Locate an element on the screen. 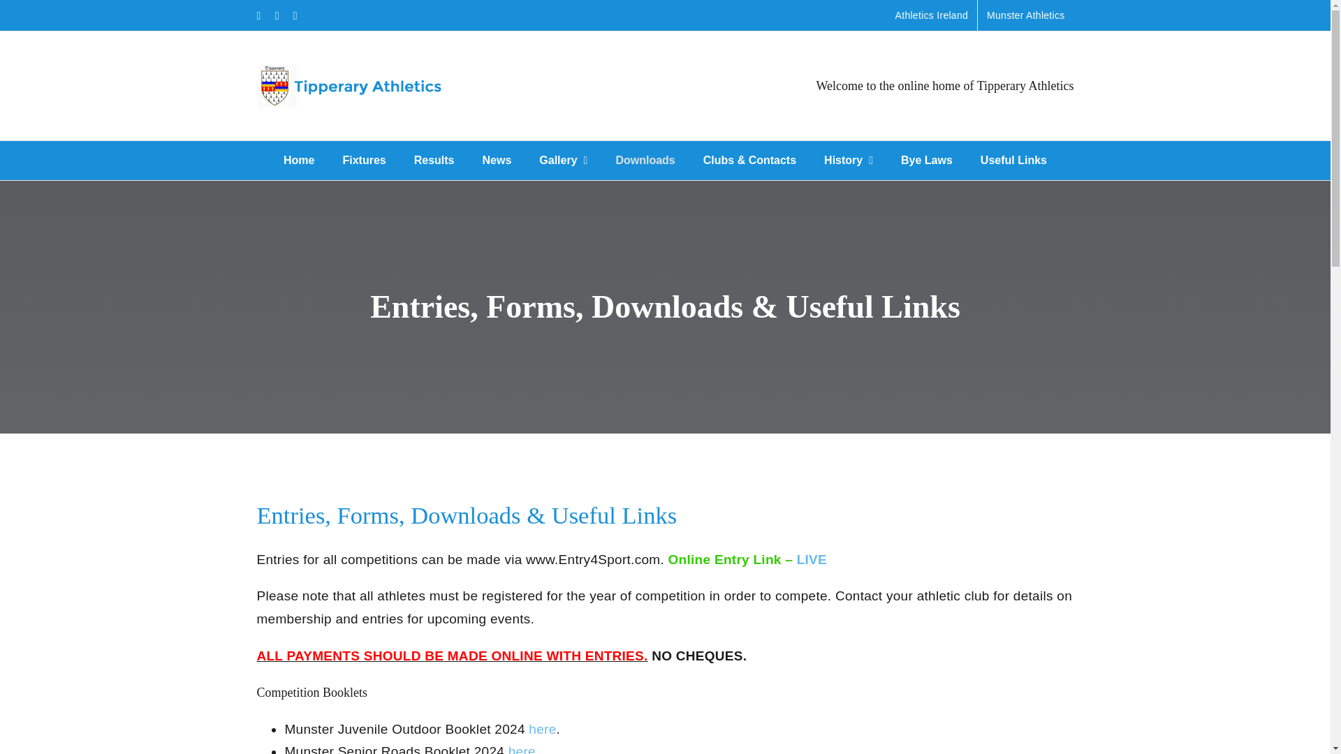  Useful Links is located at coordinates (1013, 161).